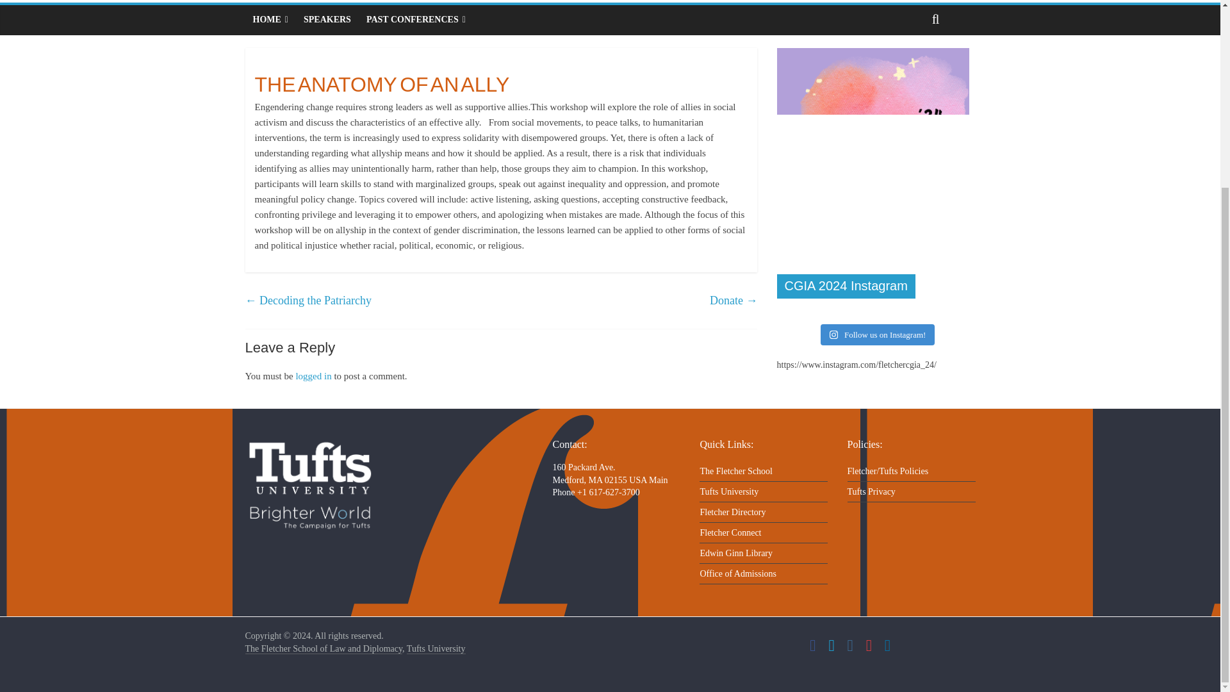 Image resolution: width=1230 pixels, height=692 pixels. I want to click on HOME, so click(270, 19).